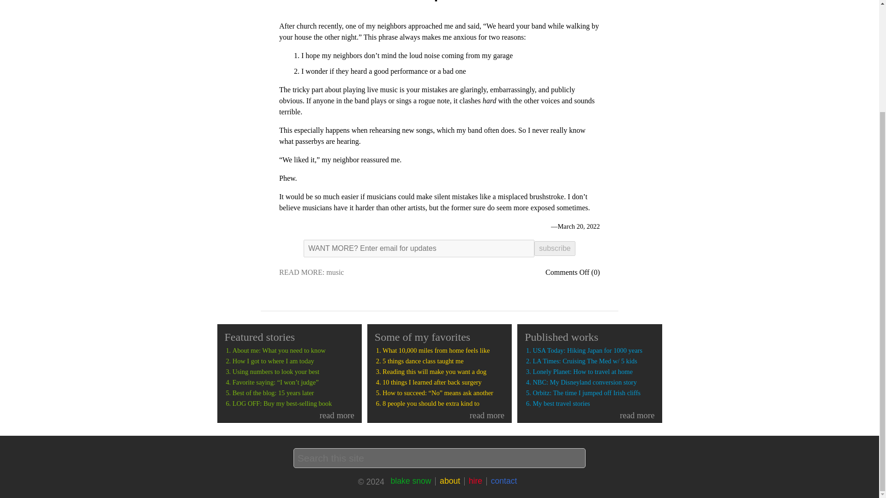 The height and width of the screenshot is (498, 886). Describe the element at coordinates (443, 404) in the screenshot. I see `8 people you should be extra kind to` at that location.